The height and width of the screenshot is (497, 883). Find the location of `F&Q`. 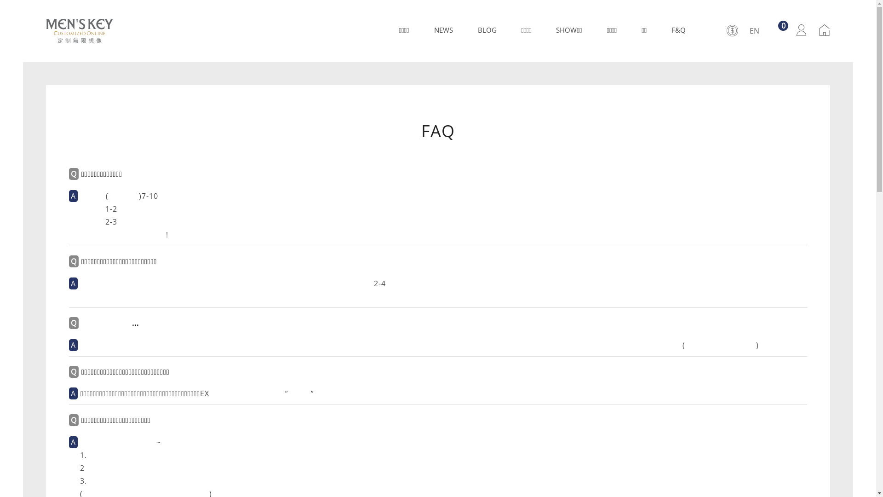

F&Q is located at coordinates (679, 30).